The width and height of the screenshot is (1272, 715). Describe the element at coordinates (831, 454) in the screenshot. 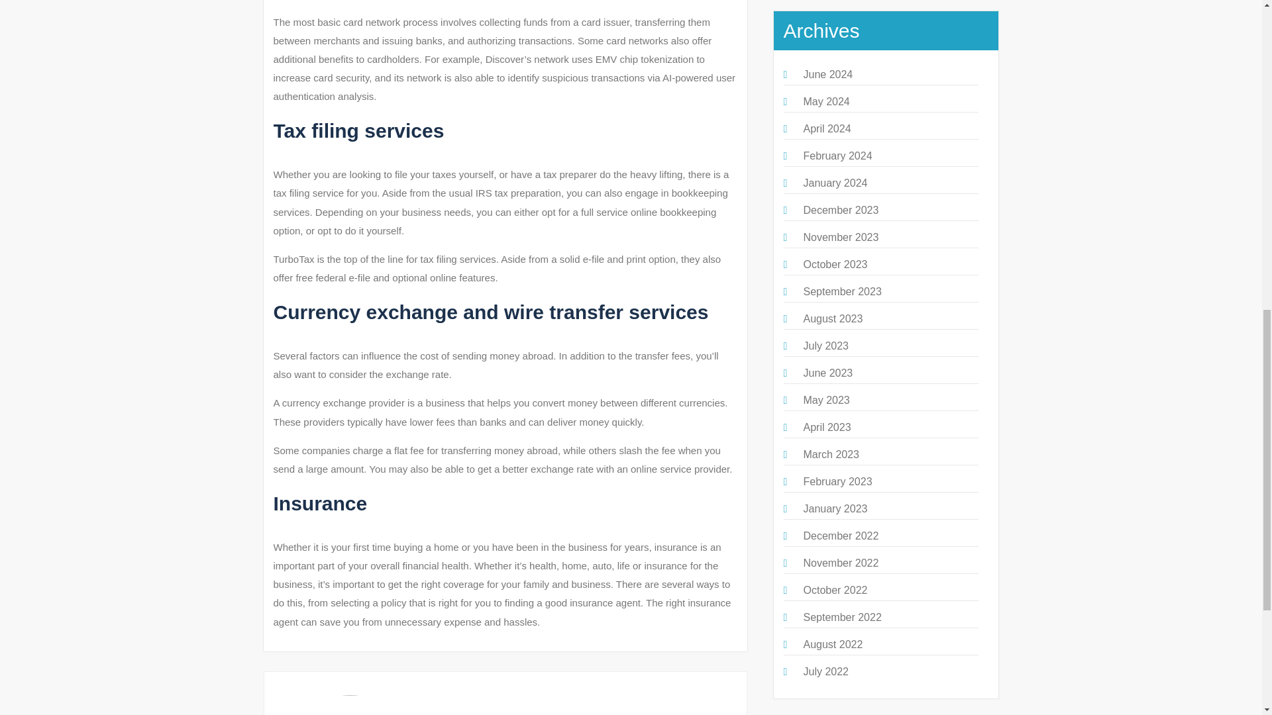

I see `March 2023` at that location.